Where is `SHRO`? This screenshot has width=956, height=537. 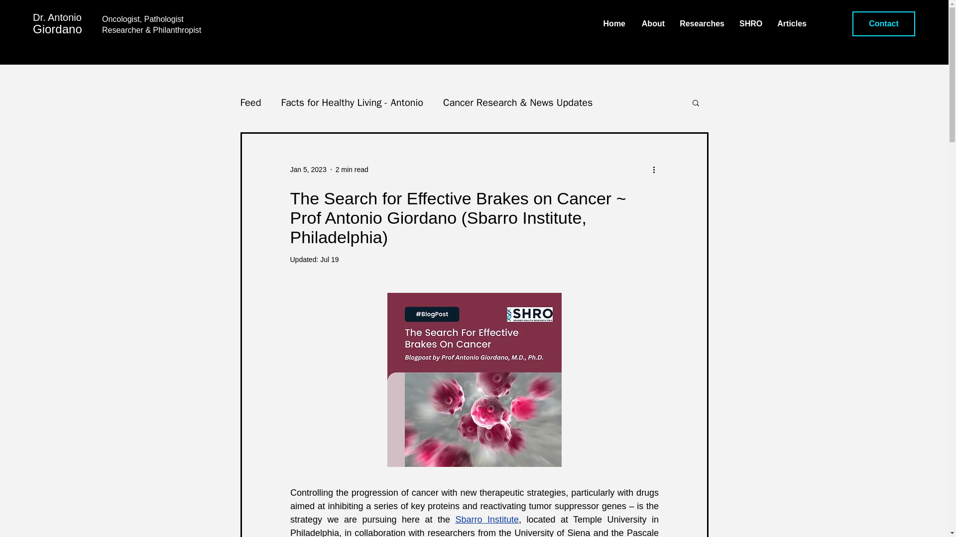
SHRO is located at coordinates (751, 24).